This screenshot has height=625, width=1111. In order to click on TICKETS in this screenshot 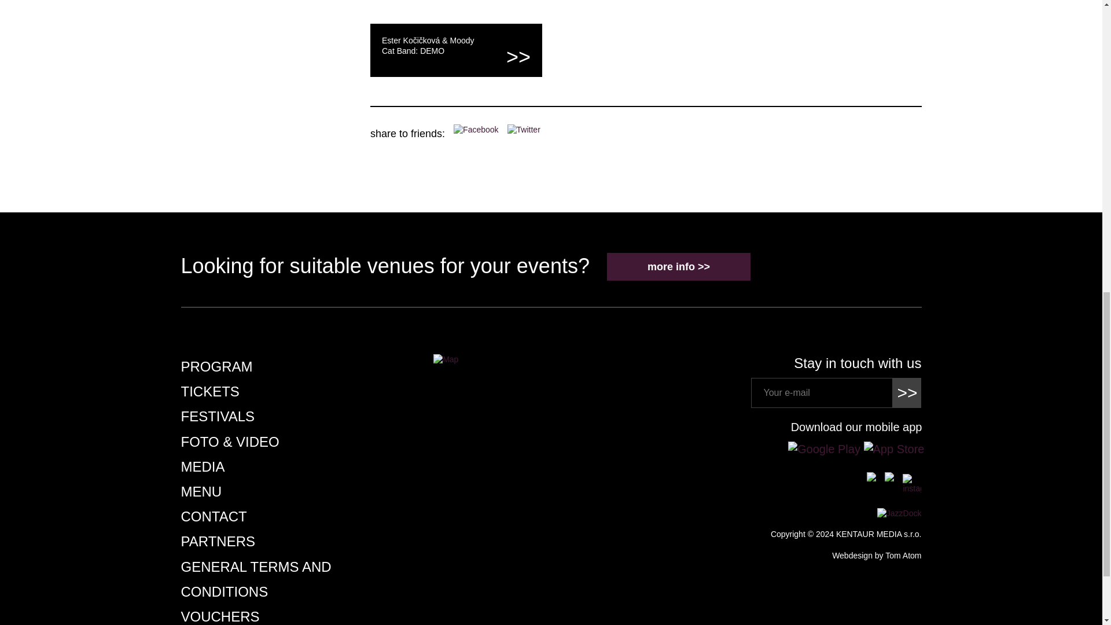, I will do `click(209, 391)`.